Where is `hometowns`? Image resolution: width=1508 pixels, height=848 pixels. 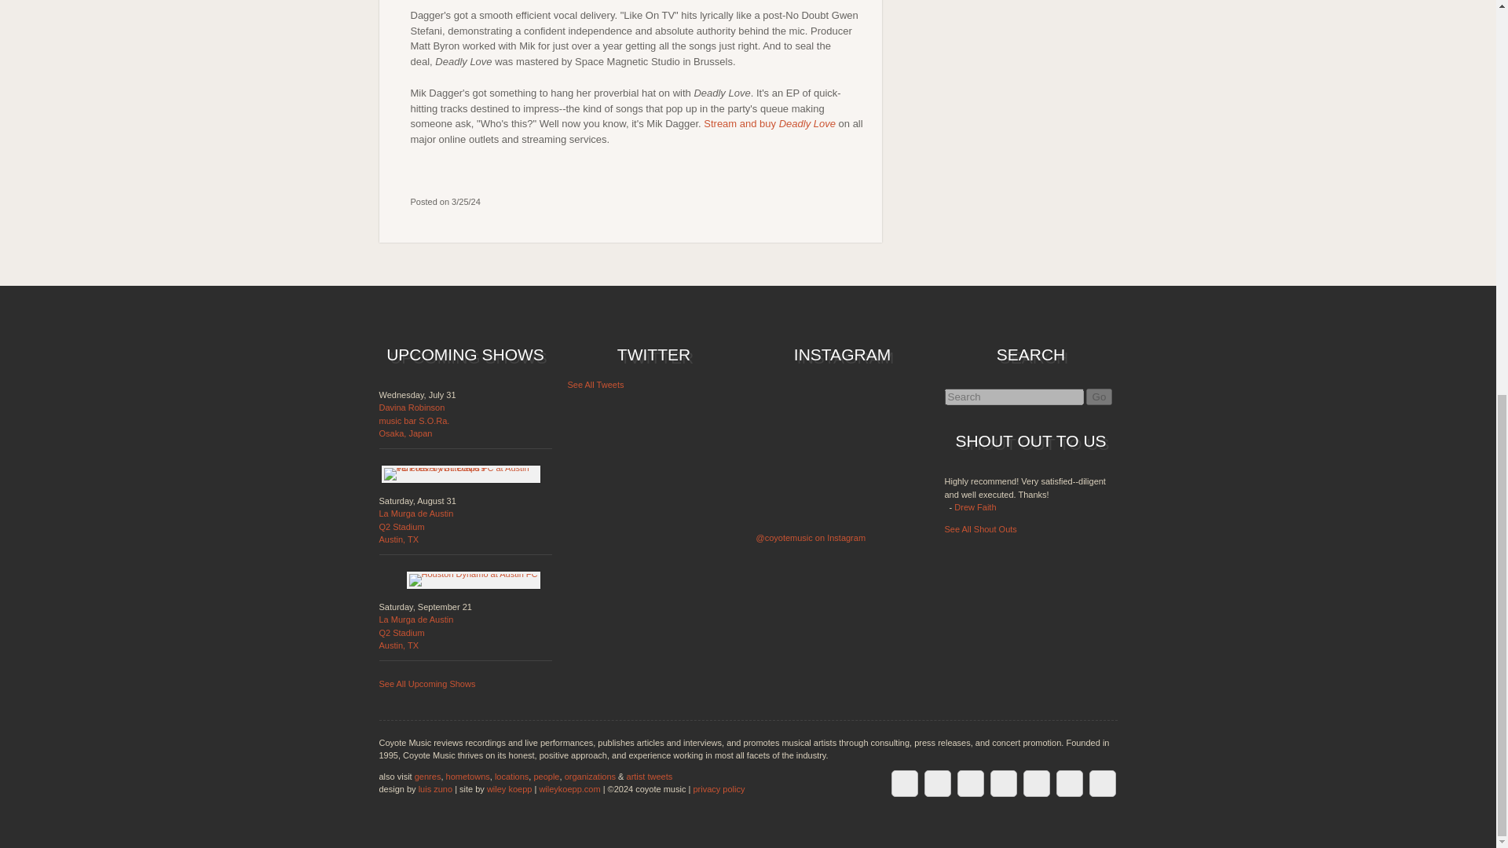 hometowns is located at coordinates (468, 775).